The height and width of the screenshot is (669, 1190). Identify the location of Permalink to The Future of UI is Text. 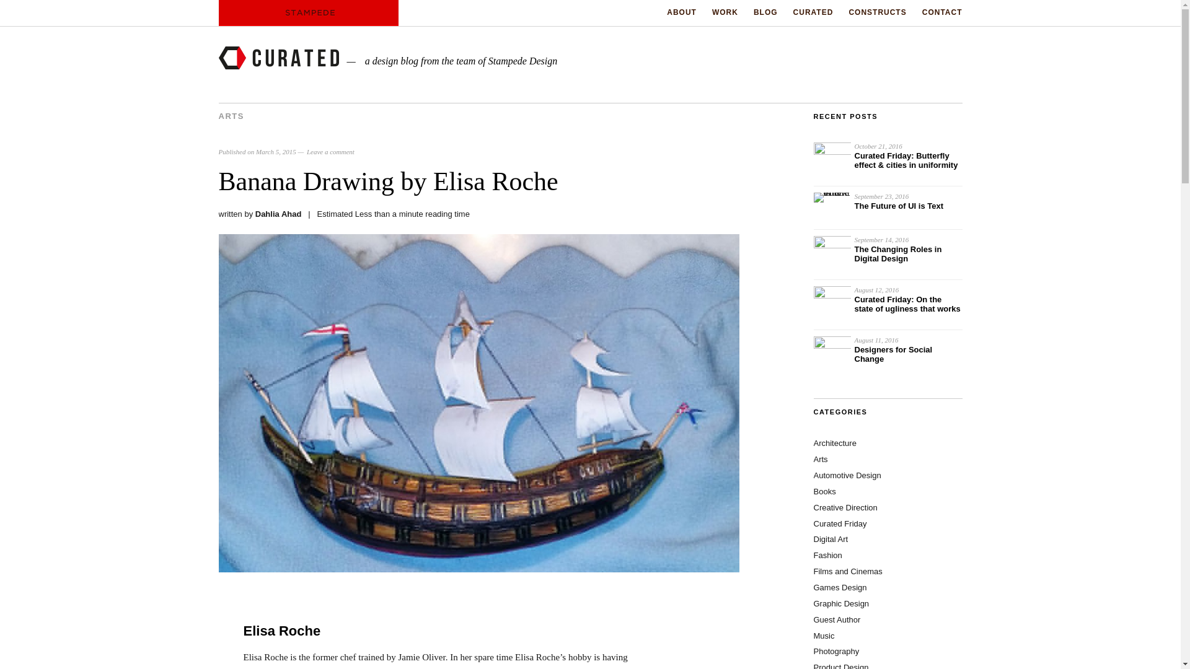
(899, 206).